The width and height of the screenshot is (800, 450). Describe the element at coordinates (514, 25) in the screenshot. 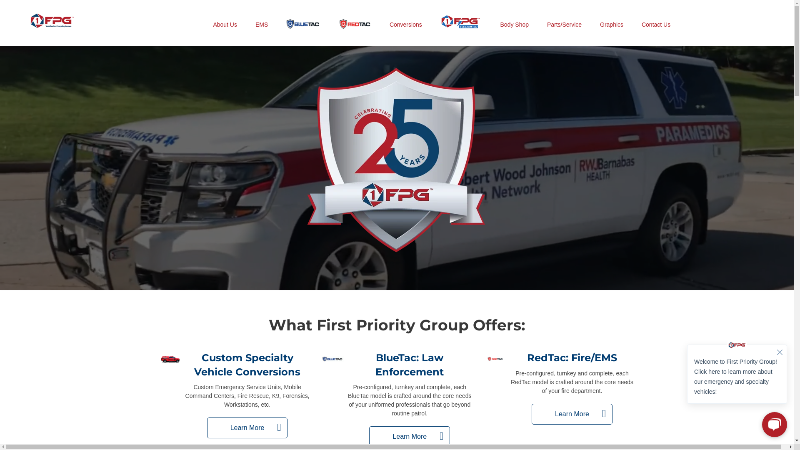

I see `Body Shop` at that location.